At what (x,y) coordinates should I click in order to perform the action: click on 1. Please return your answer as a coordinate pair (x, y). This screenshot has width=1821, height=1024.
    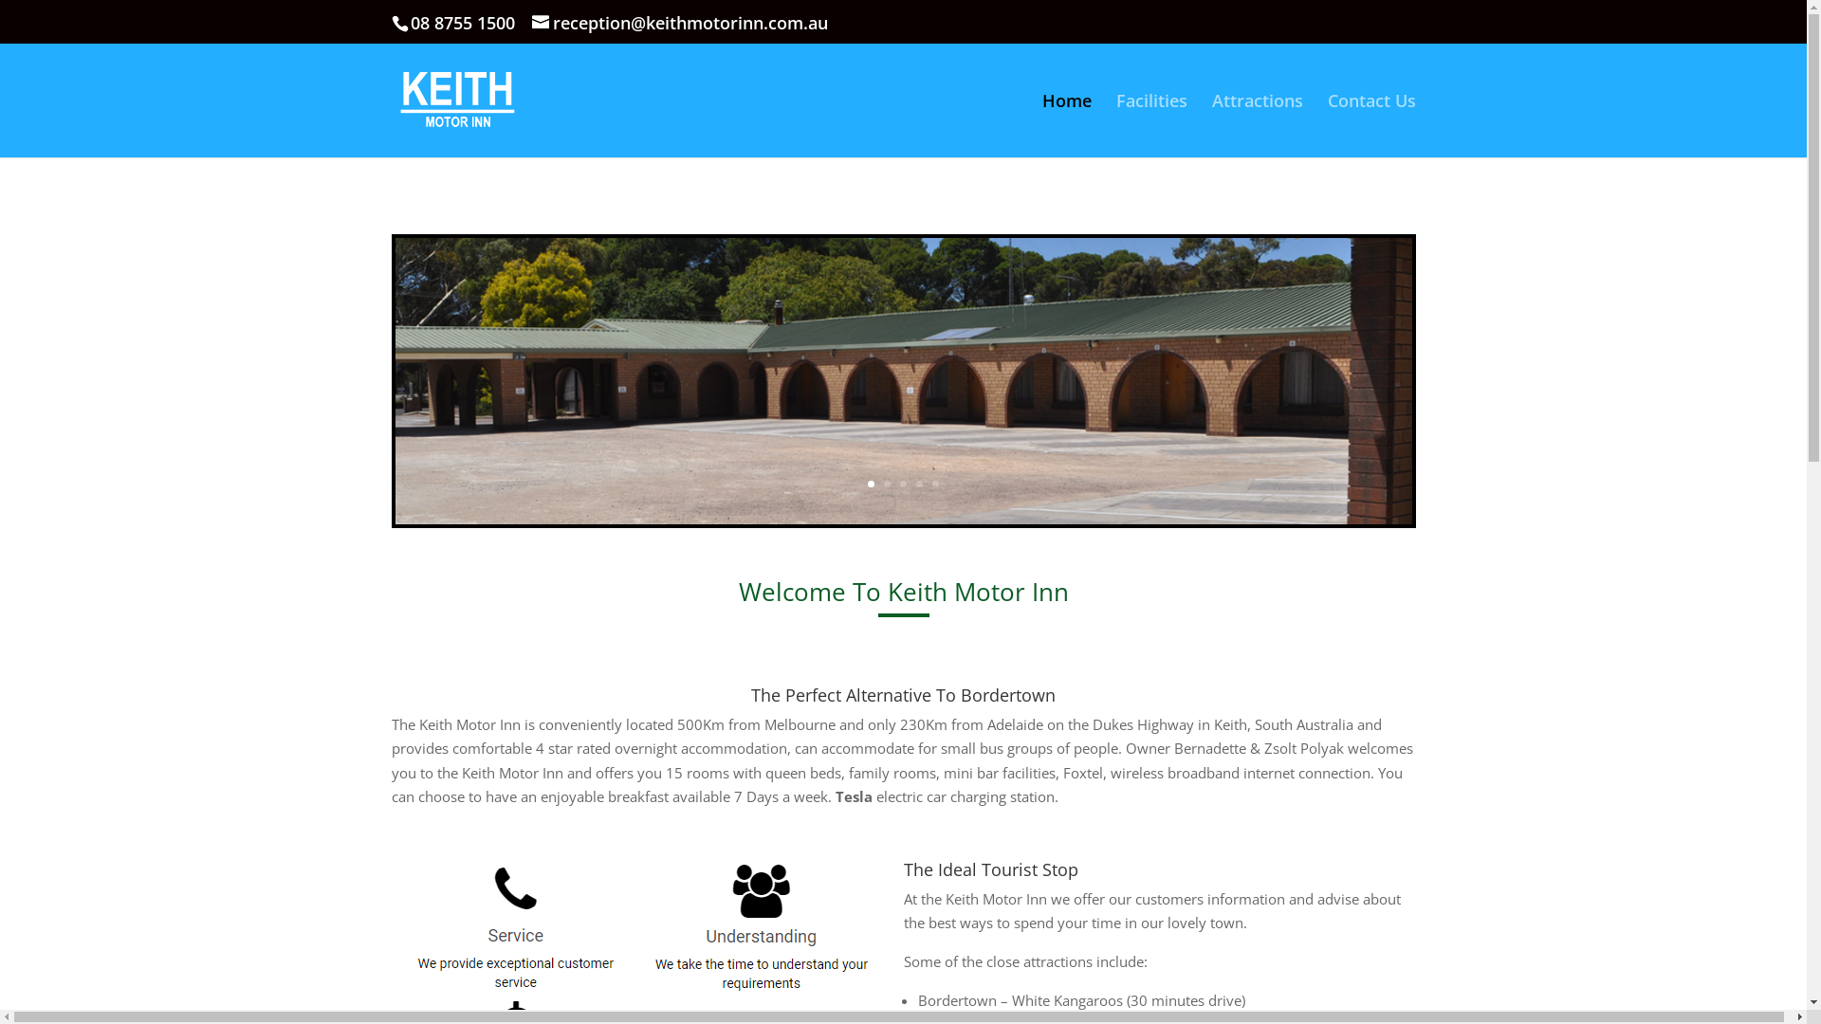
    Looking at the image, I should click on (871, 484).